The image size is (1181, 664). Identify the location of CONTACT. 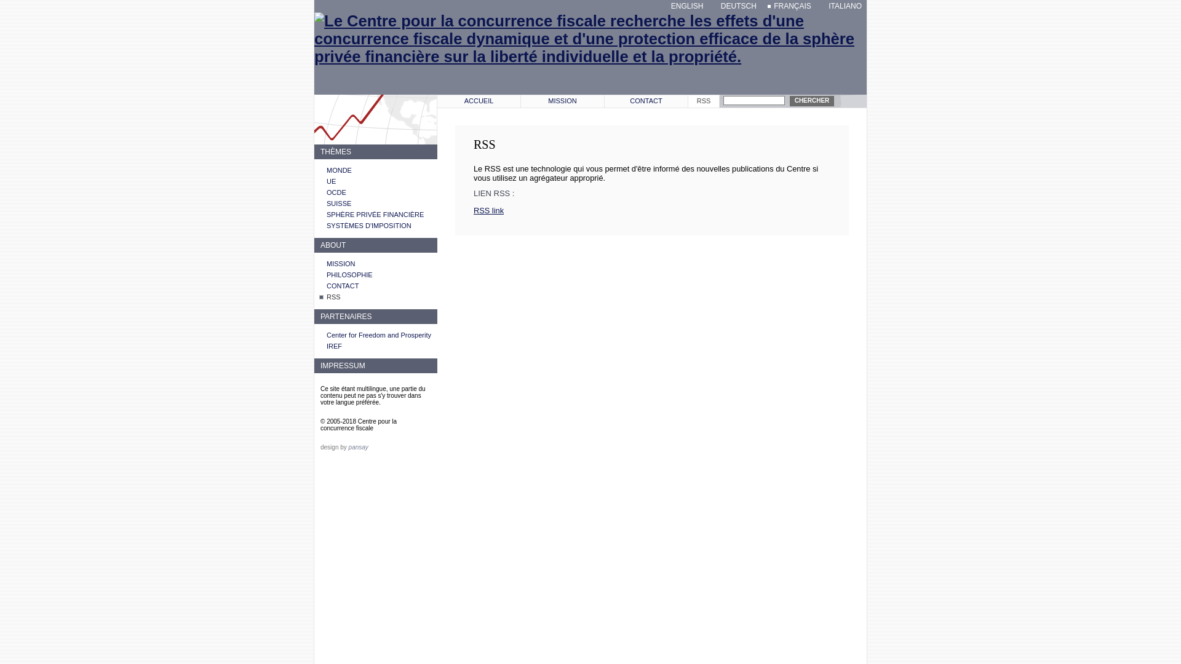
(646, 101).